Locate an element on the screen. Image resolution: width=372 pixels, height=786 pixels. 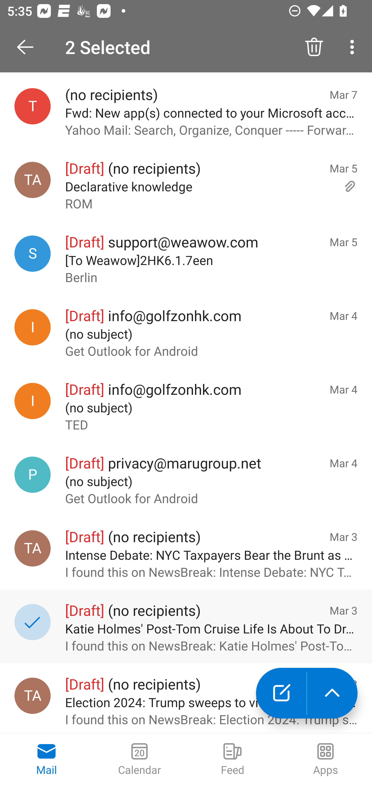
New mail is located at coordinates (281, 693).